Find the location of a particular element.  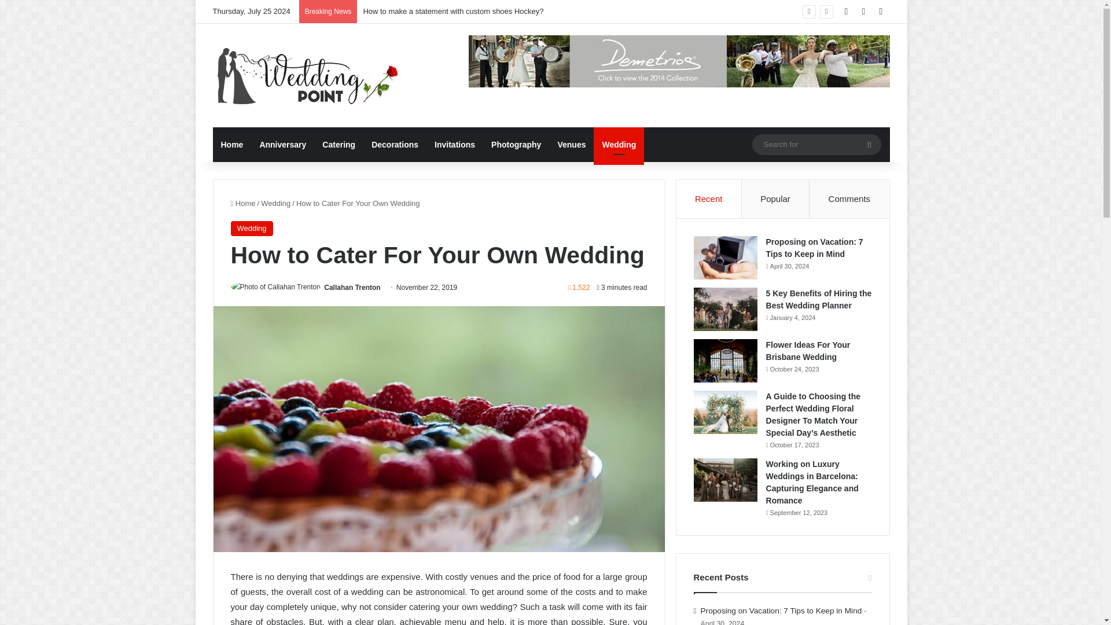

Wedding is located at coordinates (619, 145).